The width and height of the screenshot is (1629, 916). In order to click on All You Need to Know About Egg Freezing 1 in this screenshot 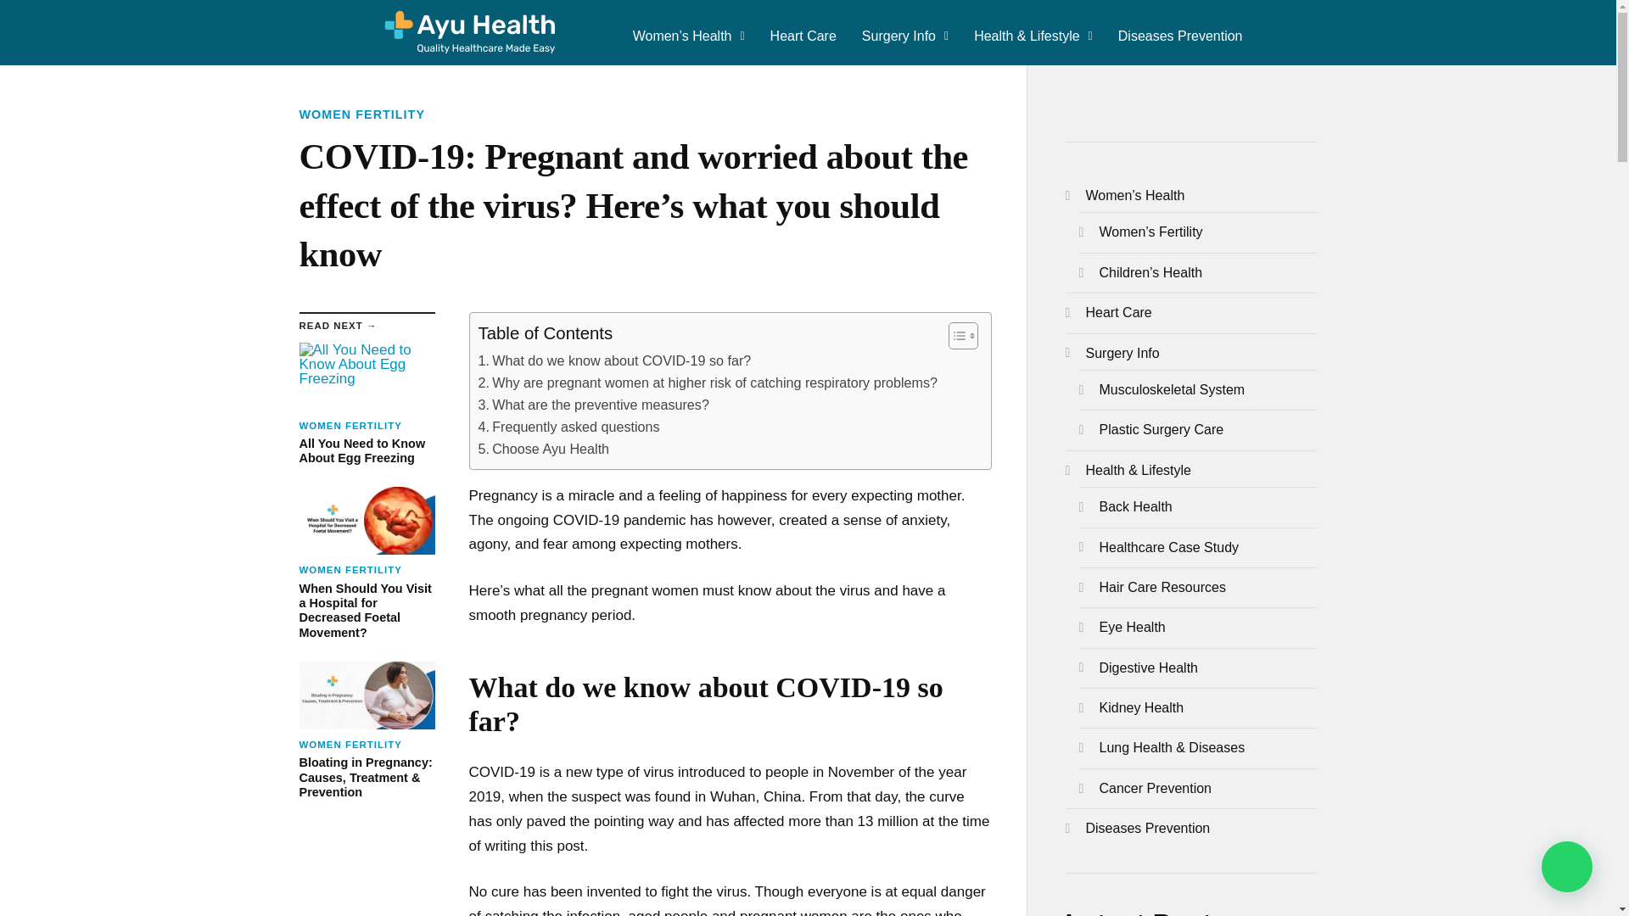, I will do `click(544, 450)`.